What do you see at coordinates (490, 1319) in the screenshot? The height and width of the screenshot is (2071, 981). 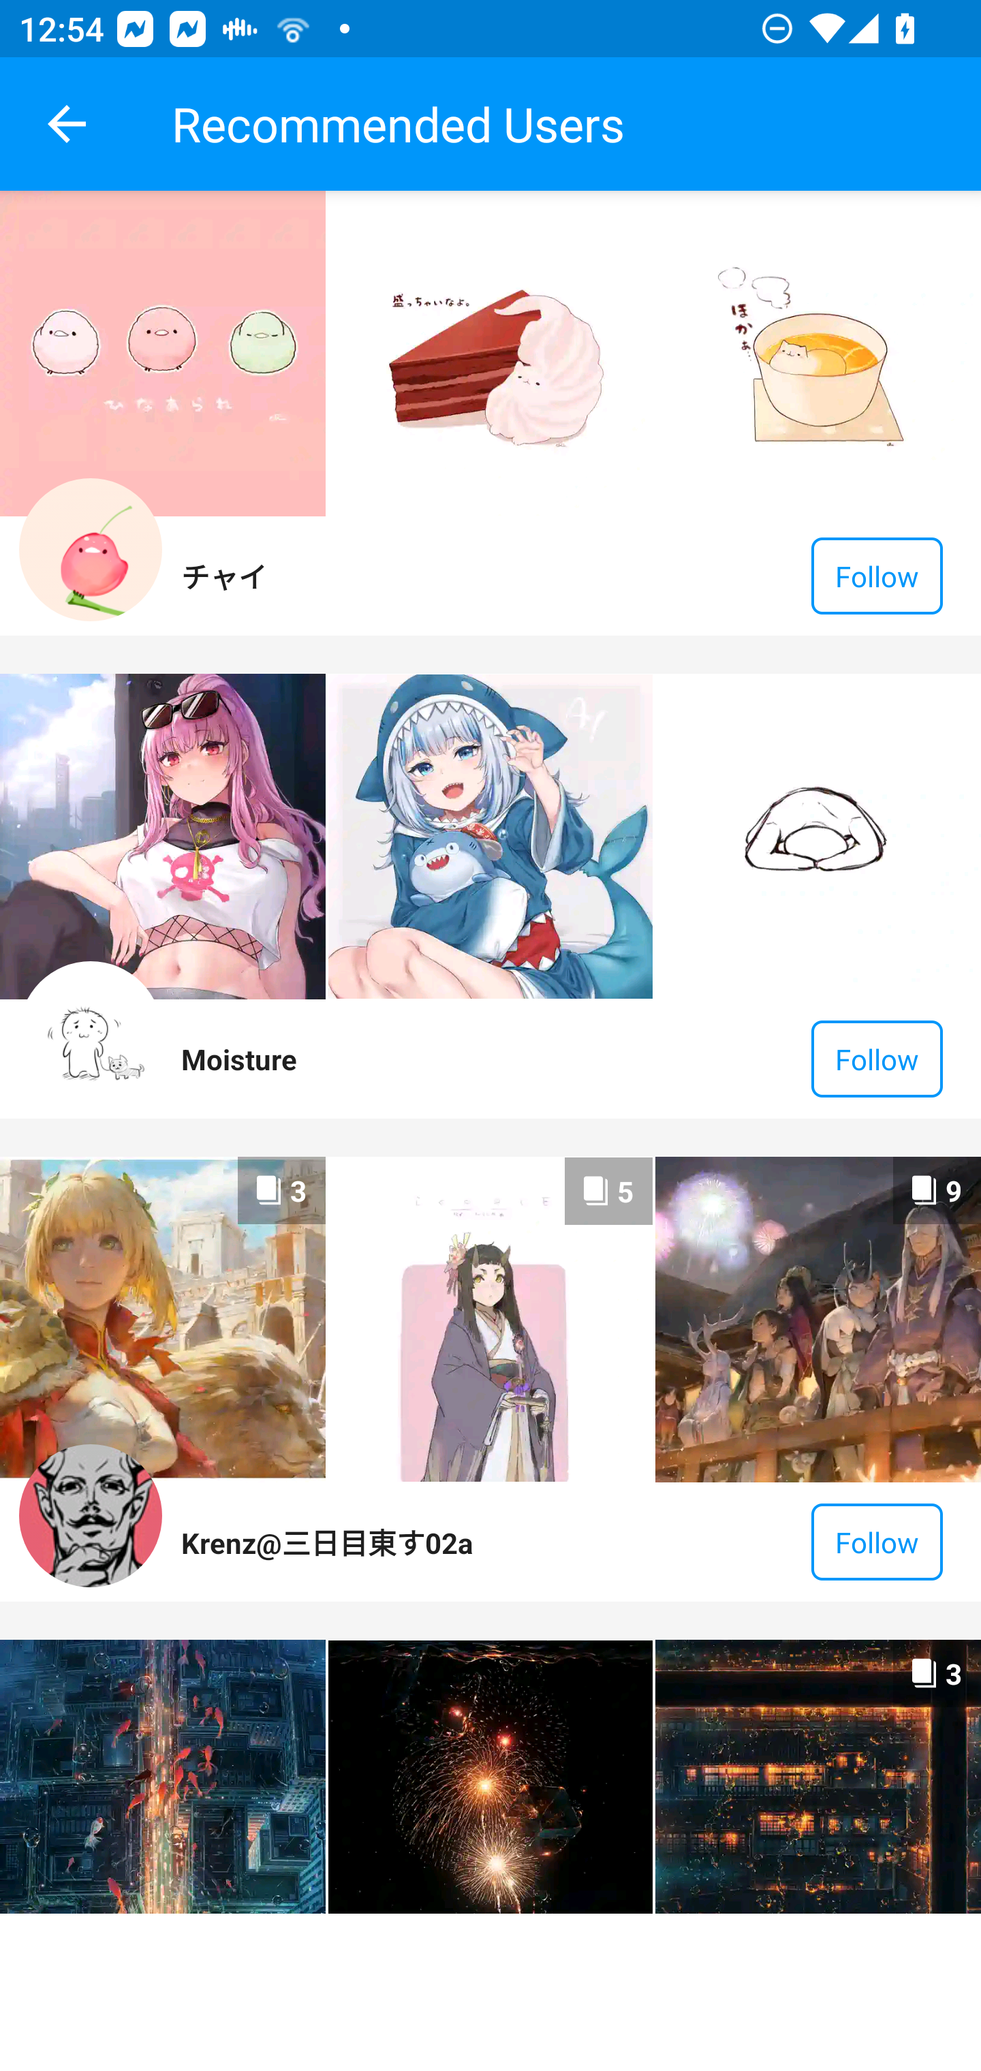 I see `5` at bounding box center [490, 1319].